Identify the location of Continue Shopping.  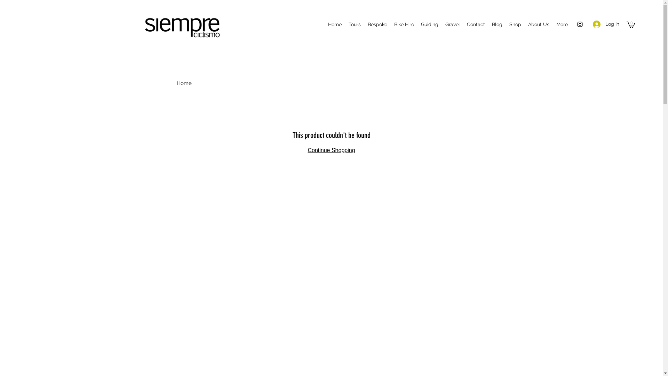
(331, 150).